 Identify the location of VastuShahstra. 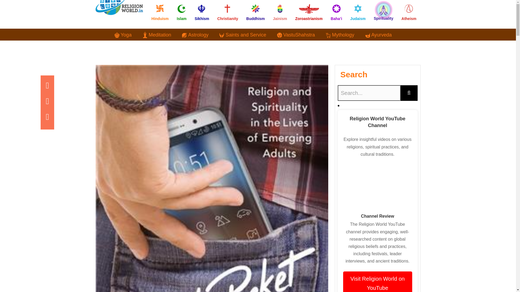
(296, 35).